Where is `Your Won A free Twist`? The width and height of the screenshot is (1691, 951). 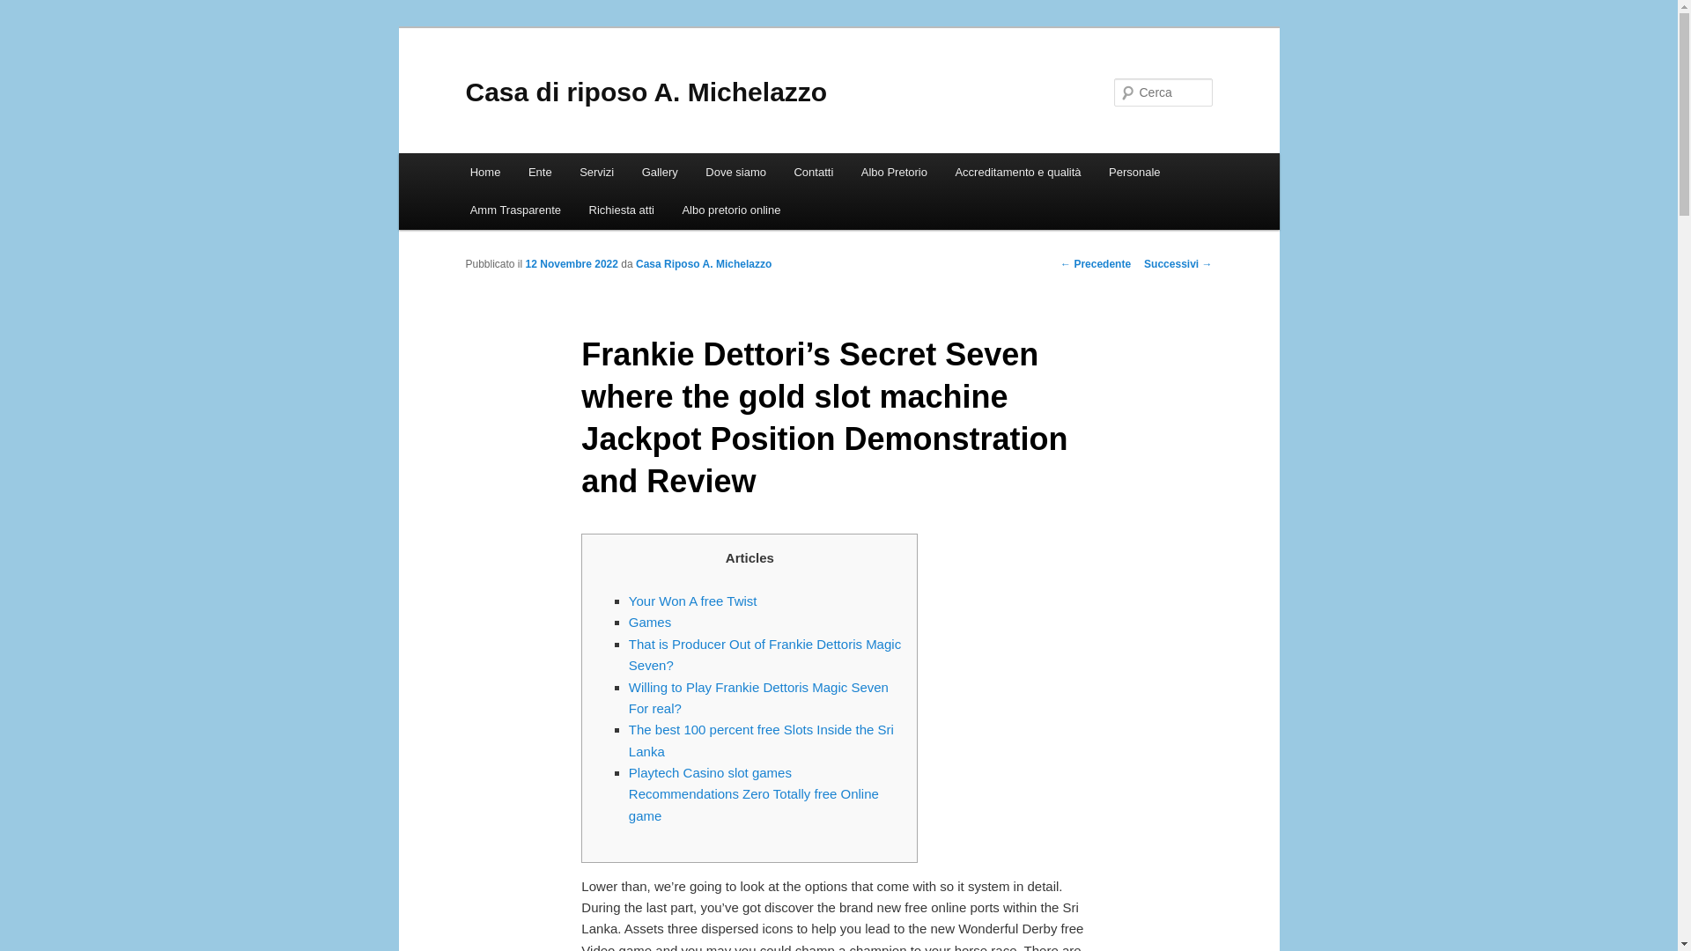 Your Won A free Twist is located at coordinates (693, 601).